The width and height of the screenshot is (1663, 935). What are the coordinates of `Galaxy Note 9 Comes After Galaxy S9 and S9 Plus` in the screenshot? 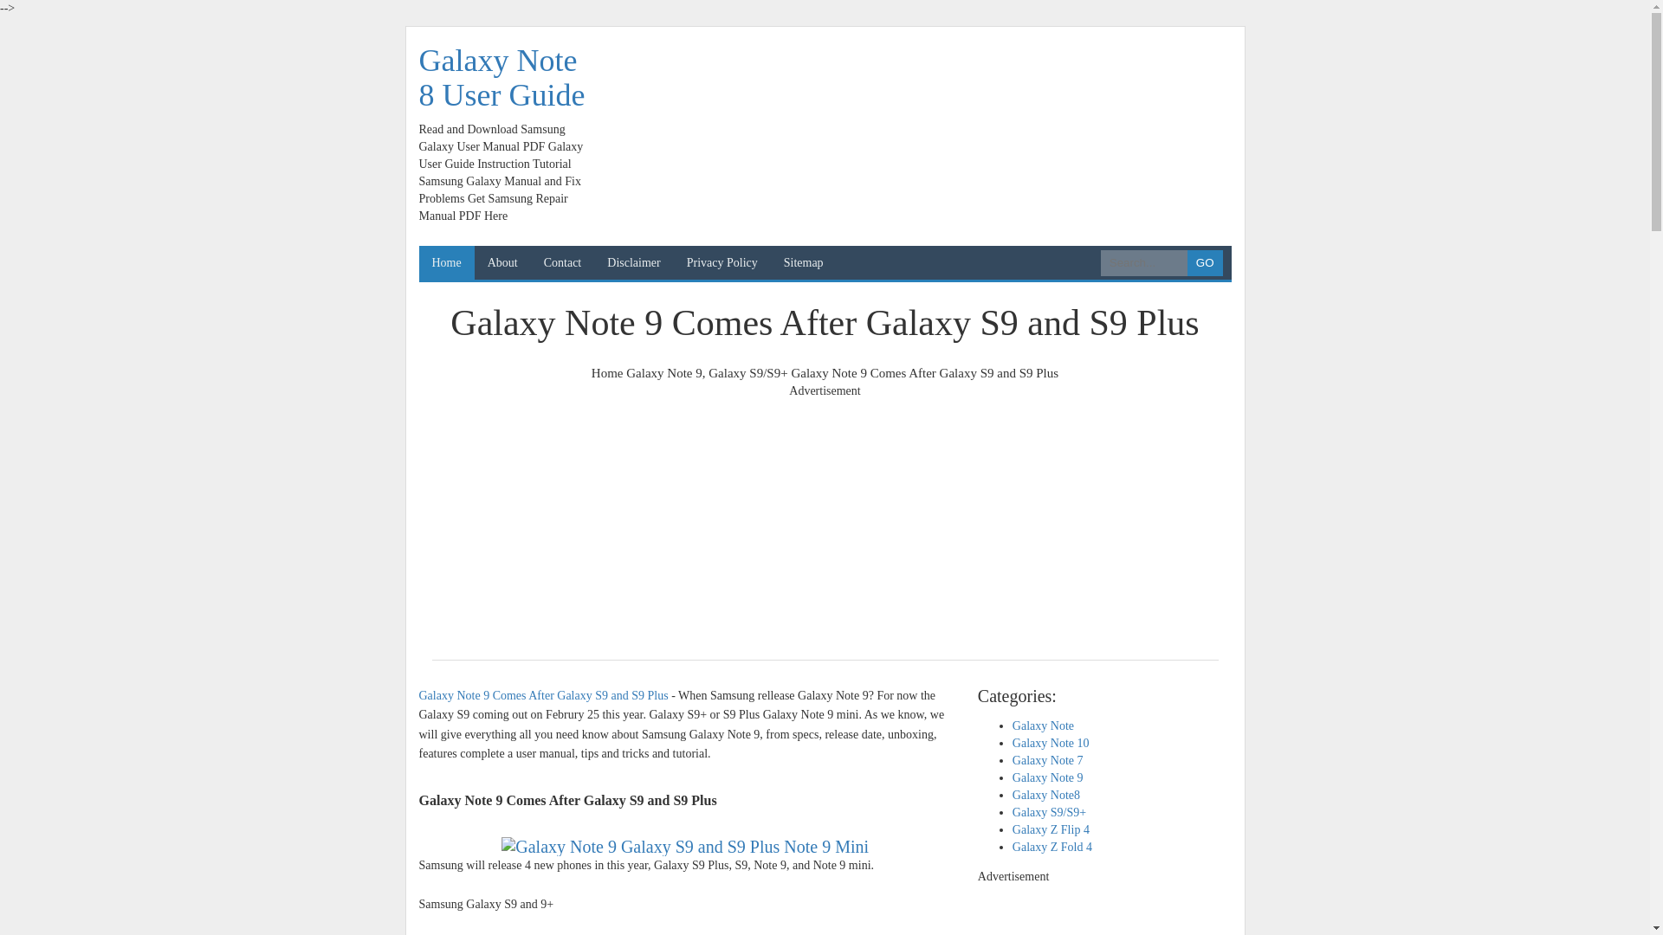 It's located at (684, 847).